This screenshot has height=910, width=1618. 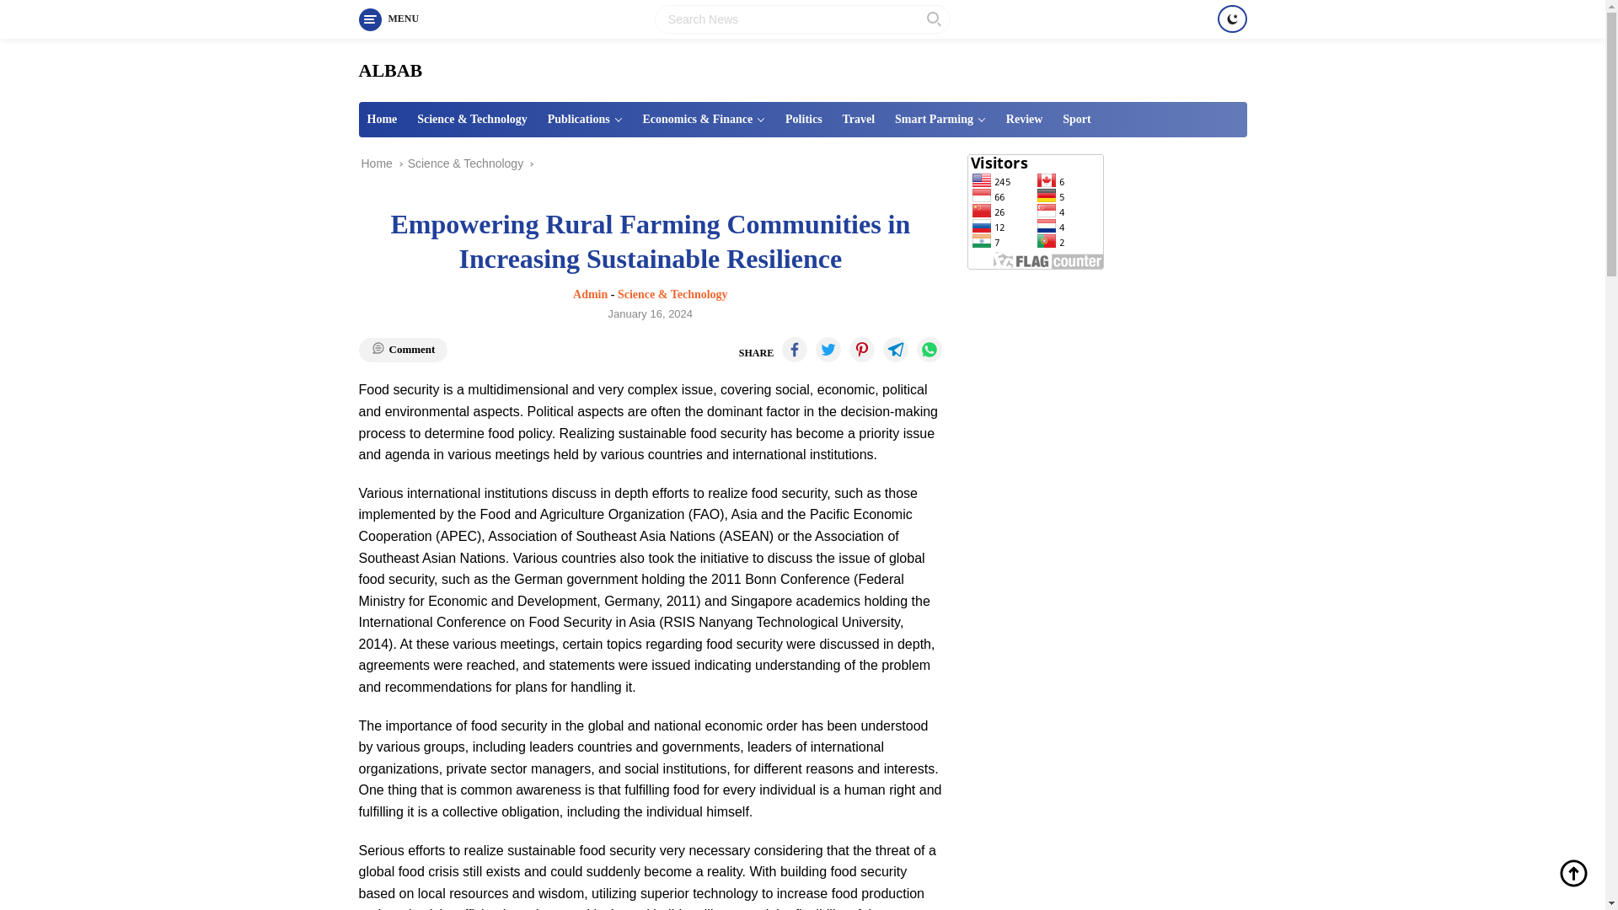 What do you see at coordinates (828, 349) in the screenshot?
I see `Tweet This` at bounding box center [828, 349].